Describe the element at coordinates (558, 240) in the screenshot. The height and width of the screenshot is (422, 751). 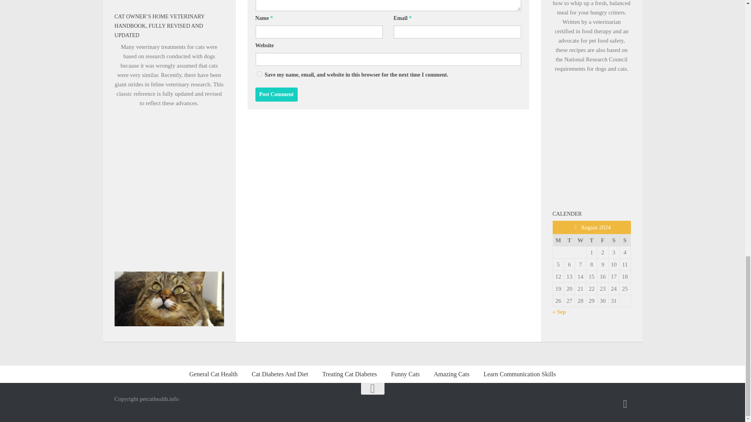
I see `Monday` at that location.